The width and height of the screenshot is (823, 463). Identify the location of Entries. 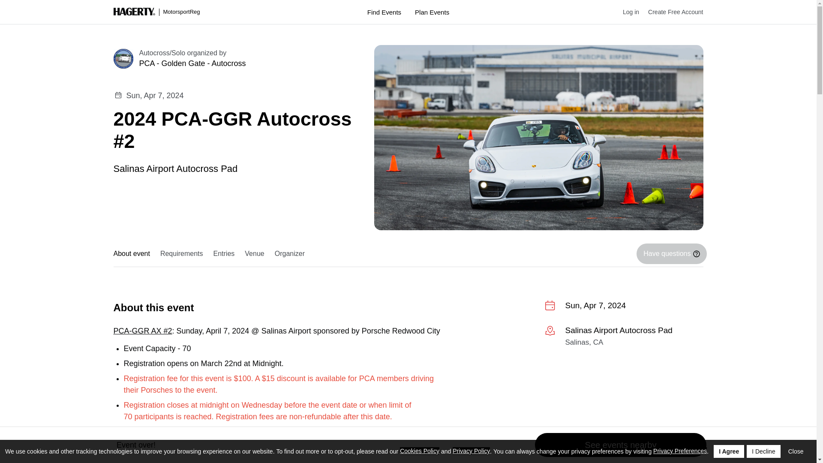
(224, 254).